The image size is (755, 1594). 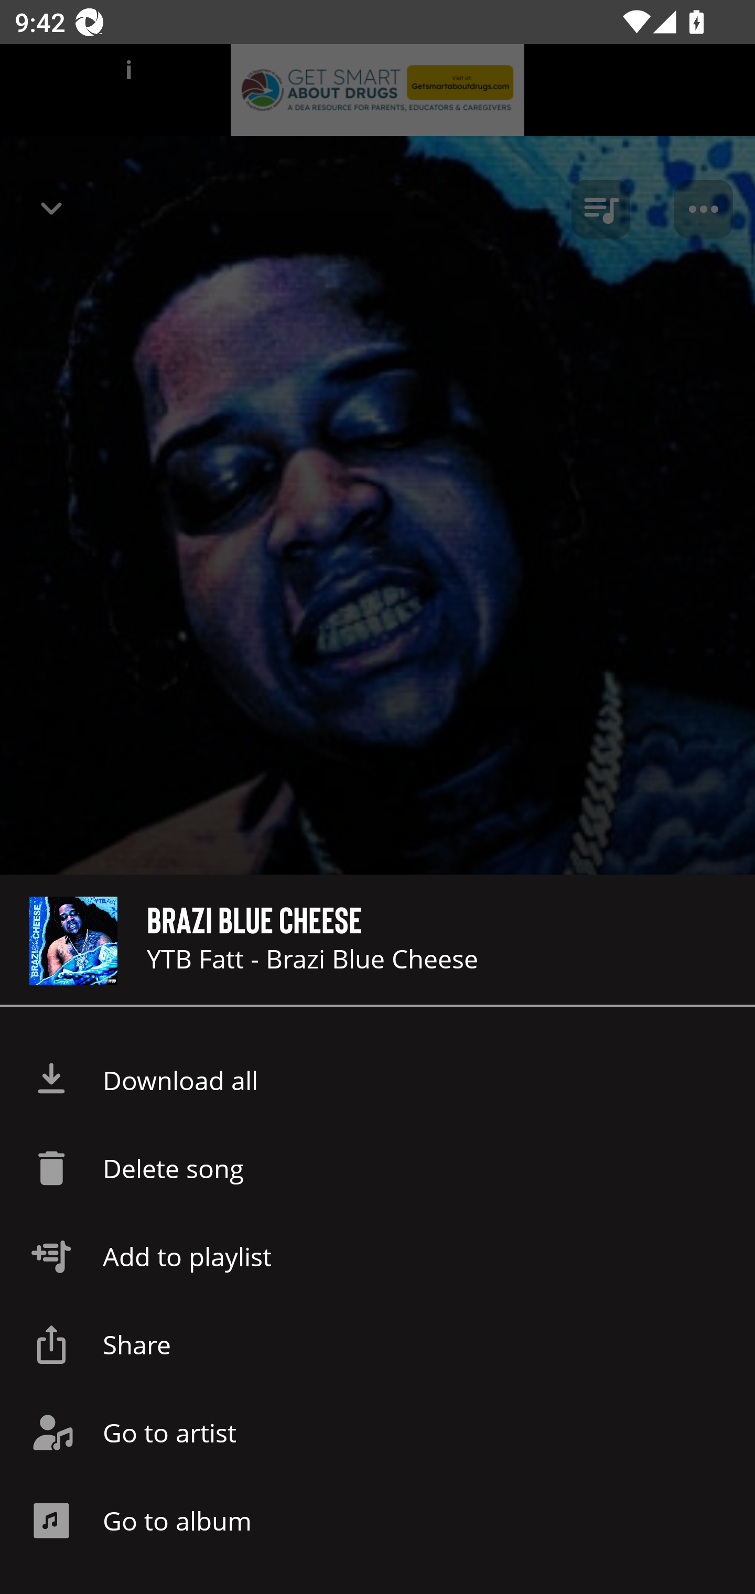 I want to click on Download all, so click(x=377, y=1080).